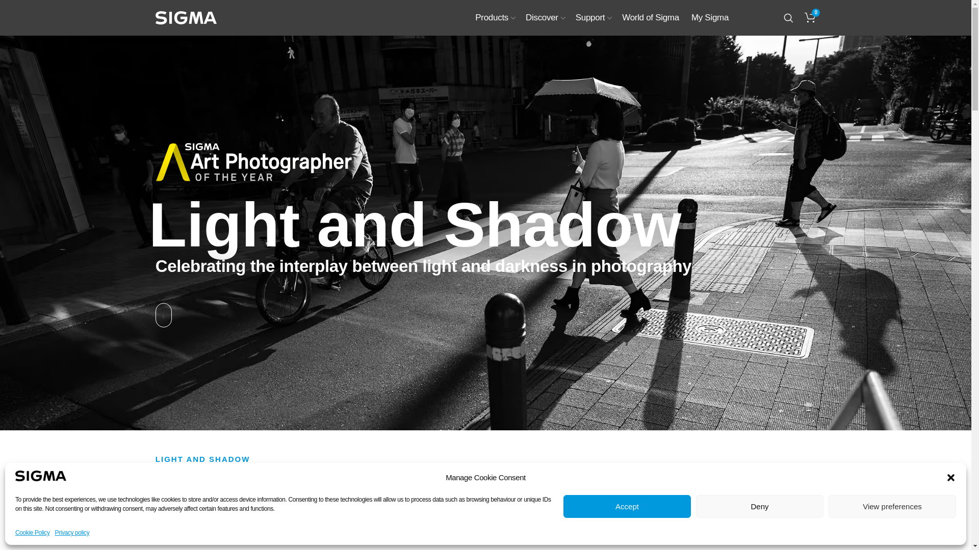 Image resolution: width=979 pixels, height=550 pixels. I want to click on Support, so click(594, 18).